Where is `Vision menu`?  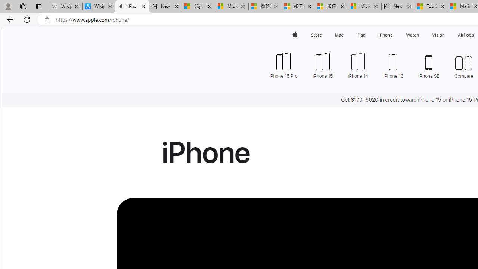 Vision menu is located at coordinates (447, 35).